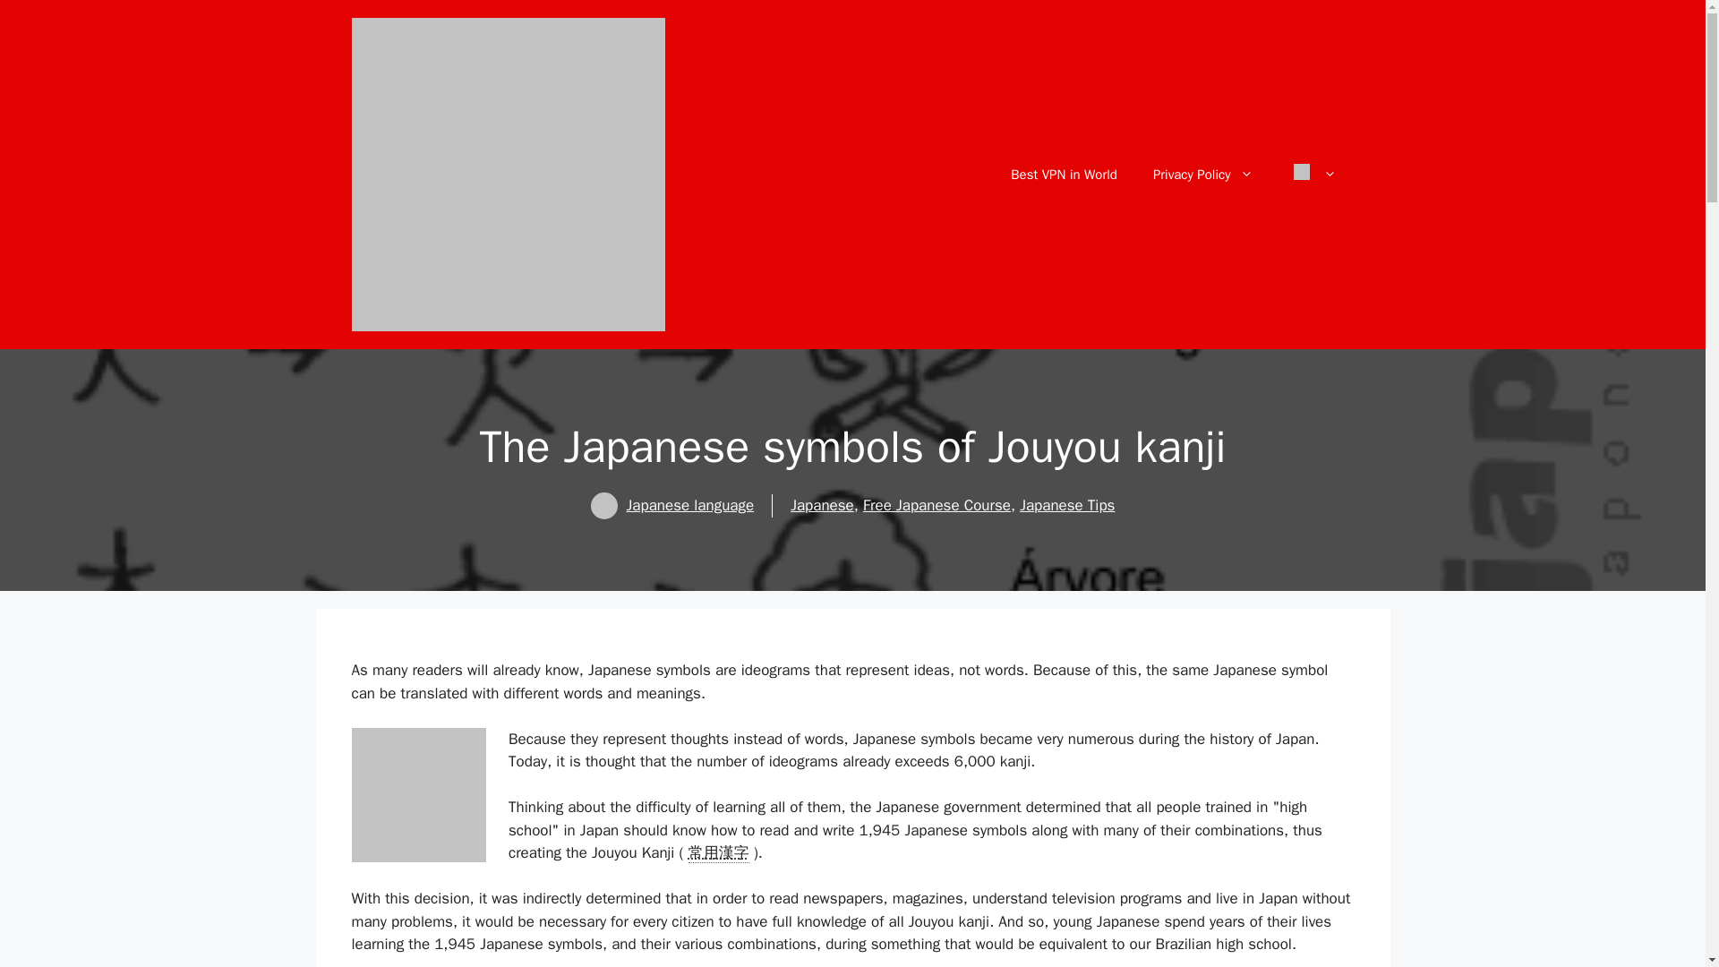  I want to click on English, so click(1300, 171).